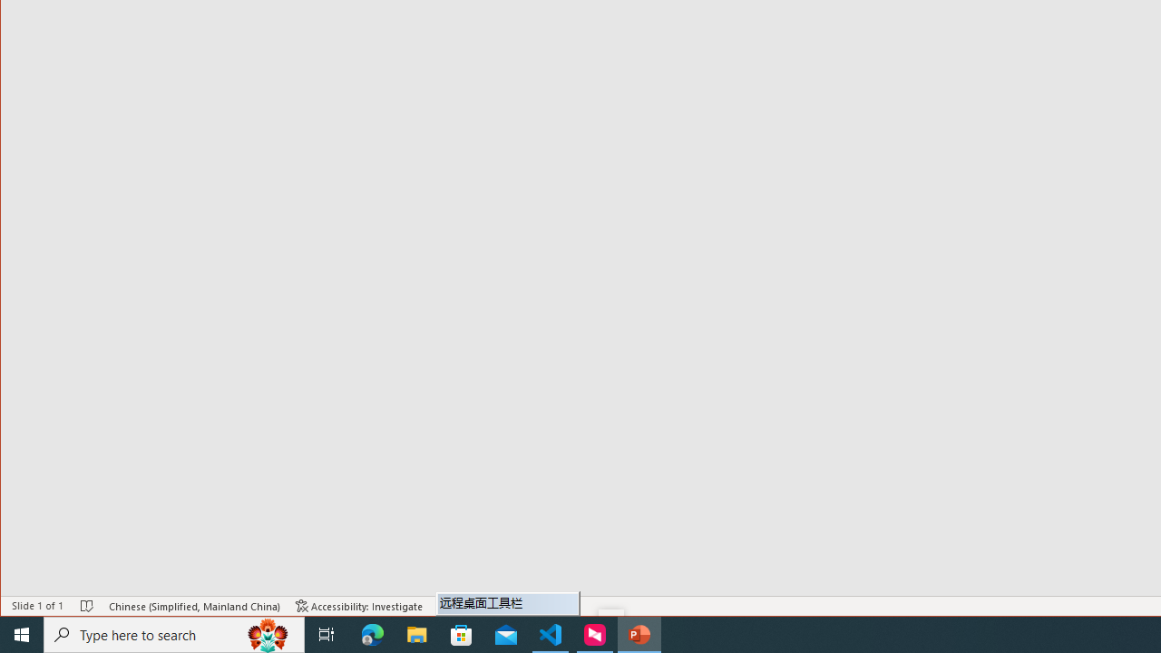 This screenshot has width=1161, height=653. I want to click on PowerPoint - 1 running window, so click(639, 635).